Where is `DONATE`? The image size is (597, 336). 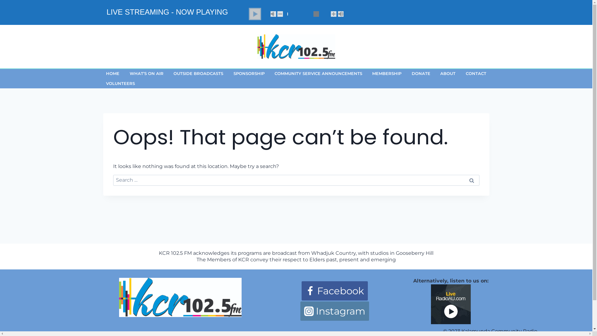
DONATE is located at coordinates (421, 74).